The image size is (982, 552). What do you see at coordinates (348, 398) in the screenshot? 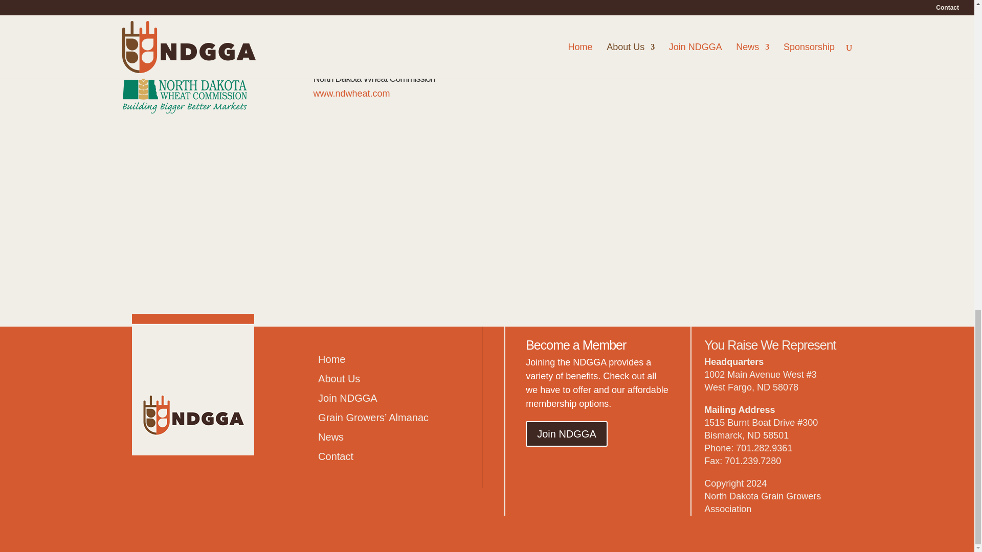
I see `Join NDGGA` at bounding box center [348, 398].